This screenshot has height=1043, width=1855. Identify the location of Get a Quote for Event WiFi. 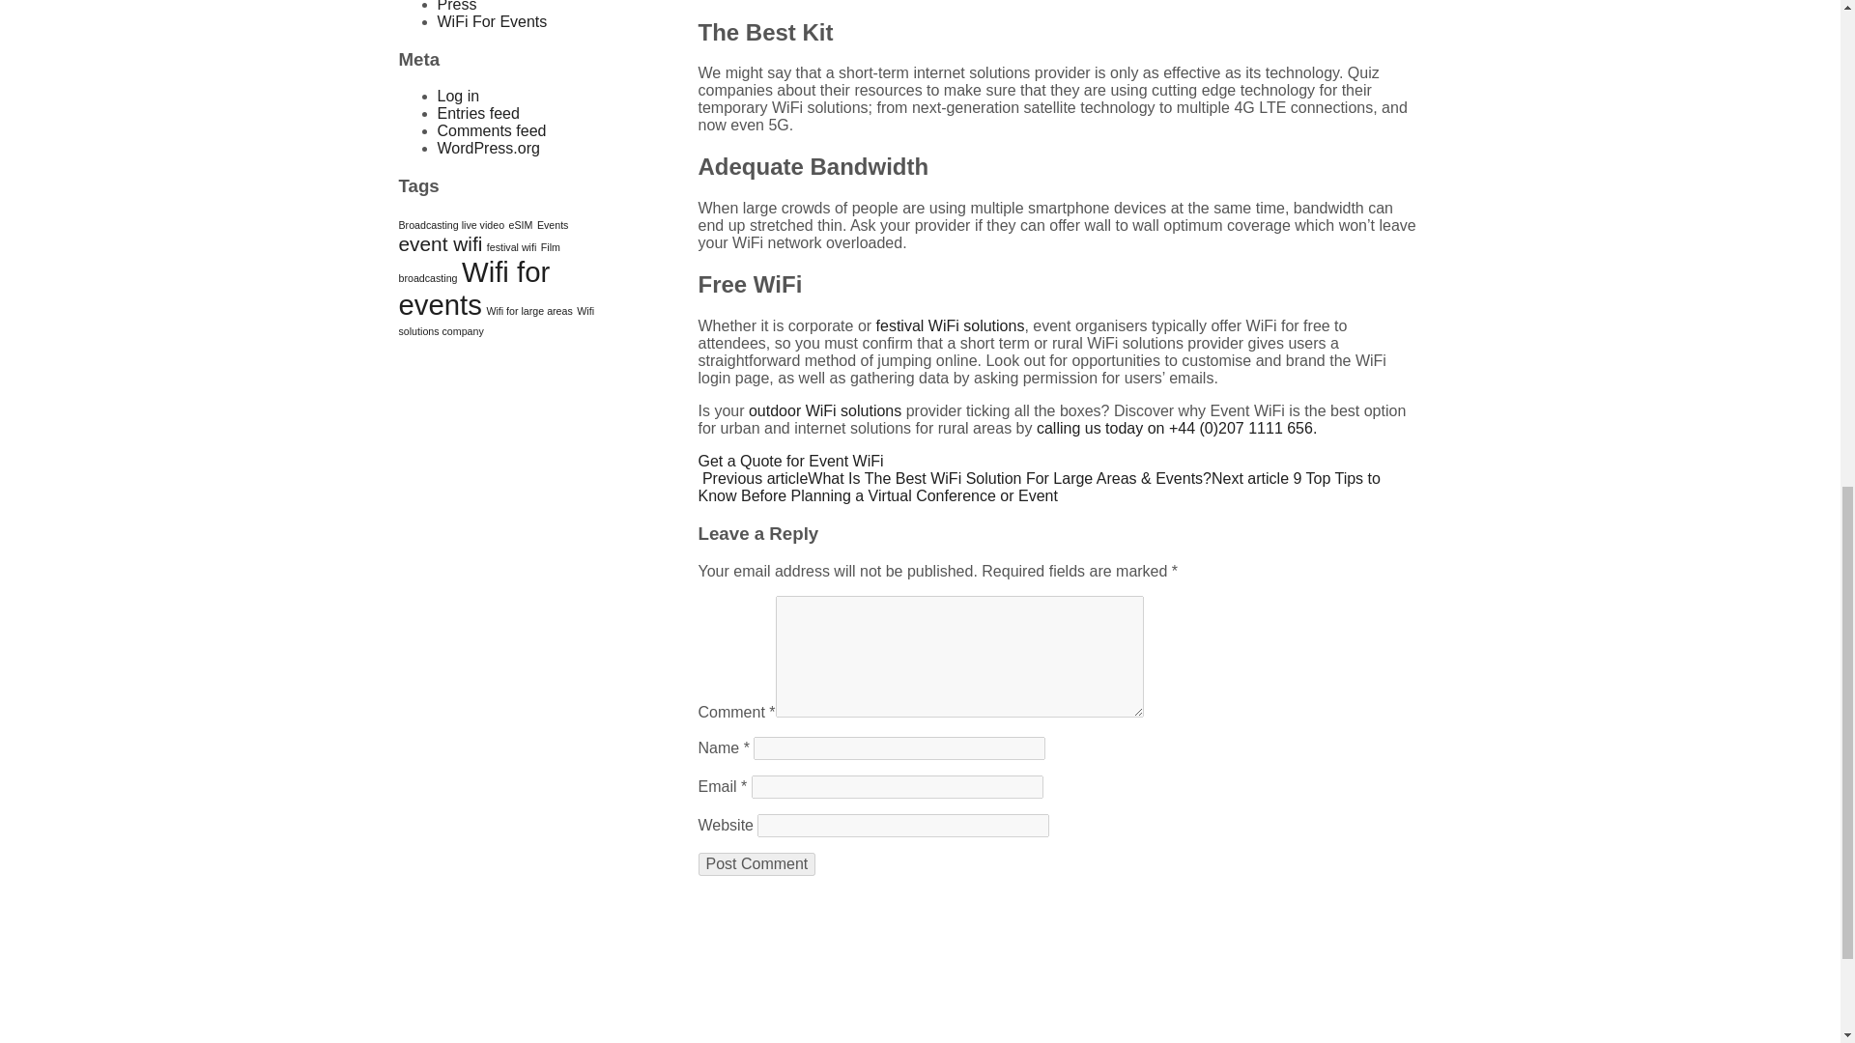
(789, 461).